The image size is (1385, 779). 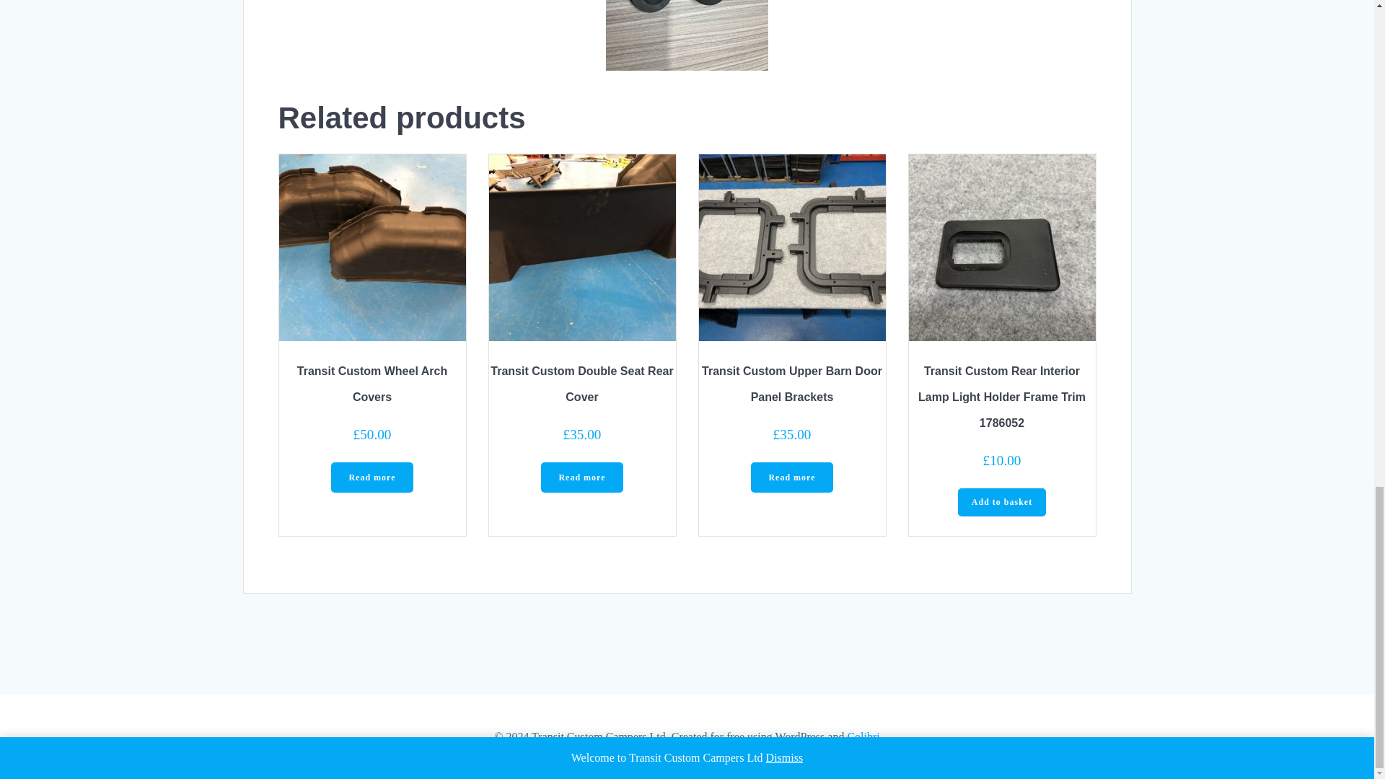 I want to click on Read more, so click(x=371, y=477).